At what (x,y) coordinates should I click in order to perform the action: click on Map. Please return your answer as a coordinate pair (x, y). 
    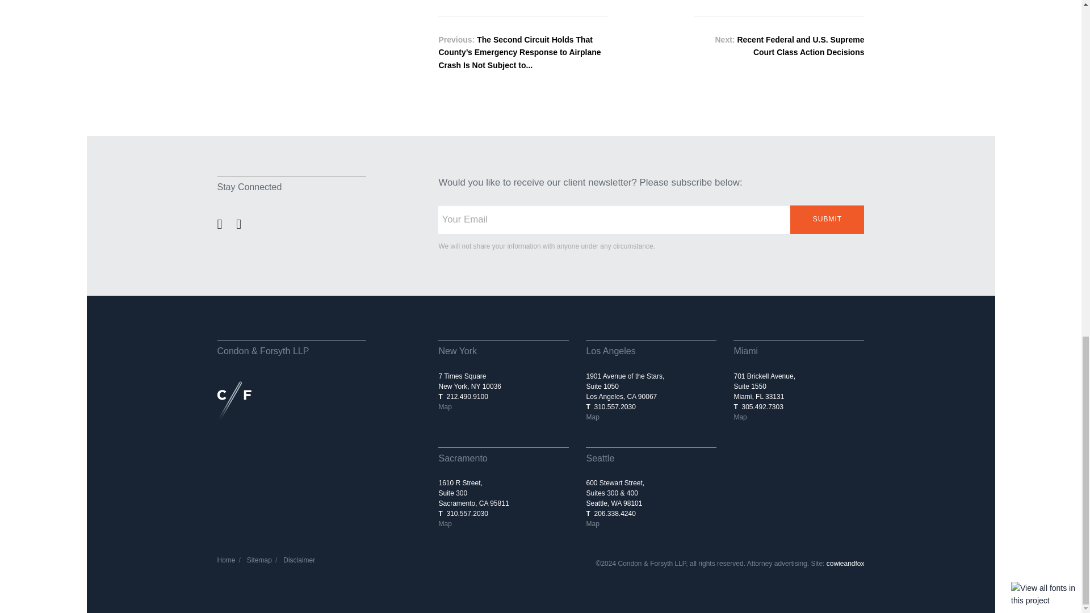
    Looking at the image, I should click on (444, 523).